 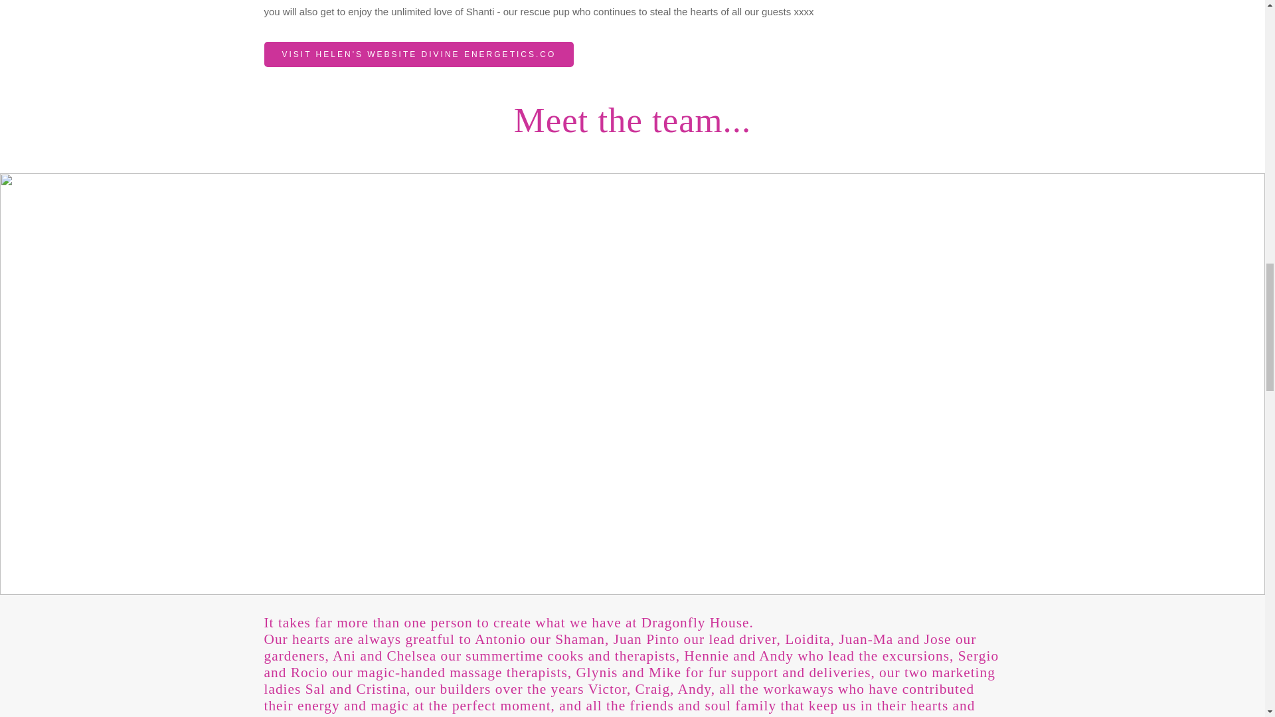 I want to click on VISIT HELEN'S WEBSITE DIVINE ENERGETICS.CO, so click(x=419, y=54).